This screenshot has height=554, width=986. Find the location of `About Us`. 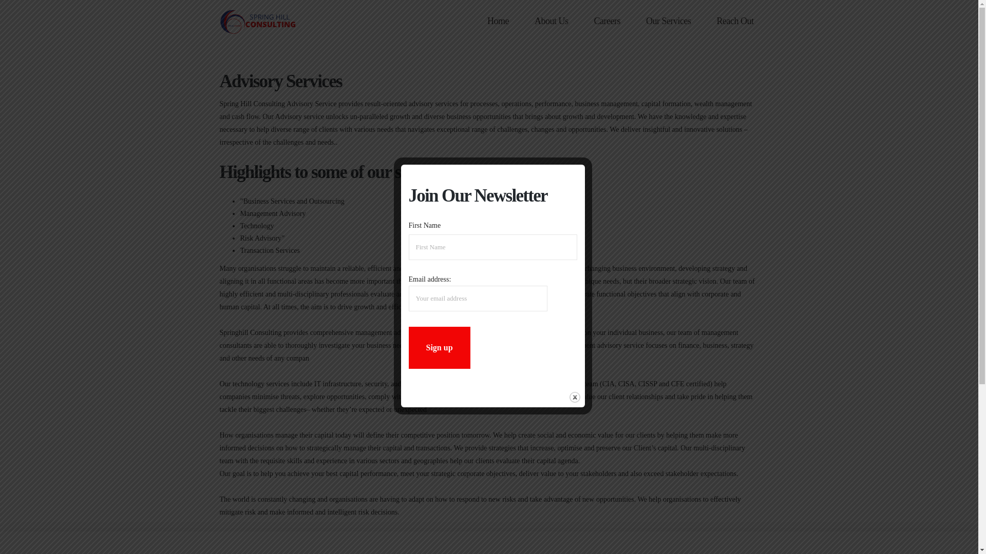

About Us is located at coordinates (552, 21).